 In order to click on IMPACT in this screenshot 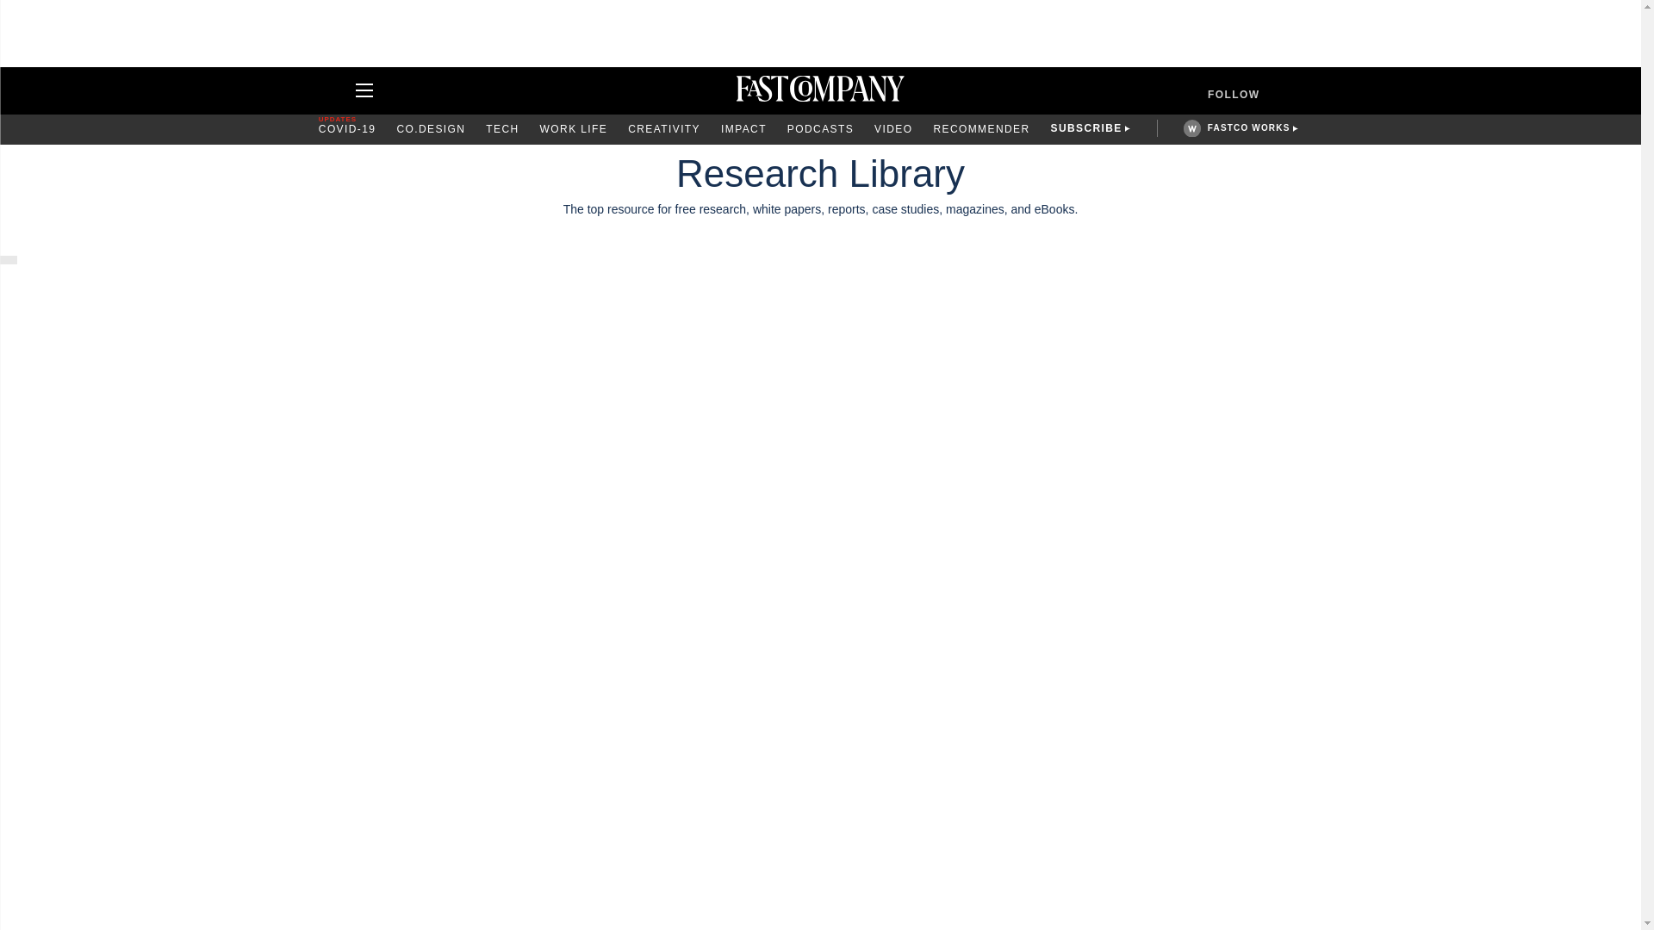, I will do `click(744, 129)`.